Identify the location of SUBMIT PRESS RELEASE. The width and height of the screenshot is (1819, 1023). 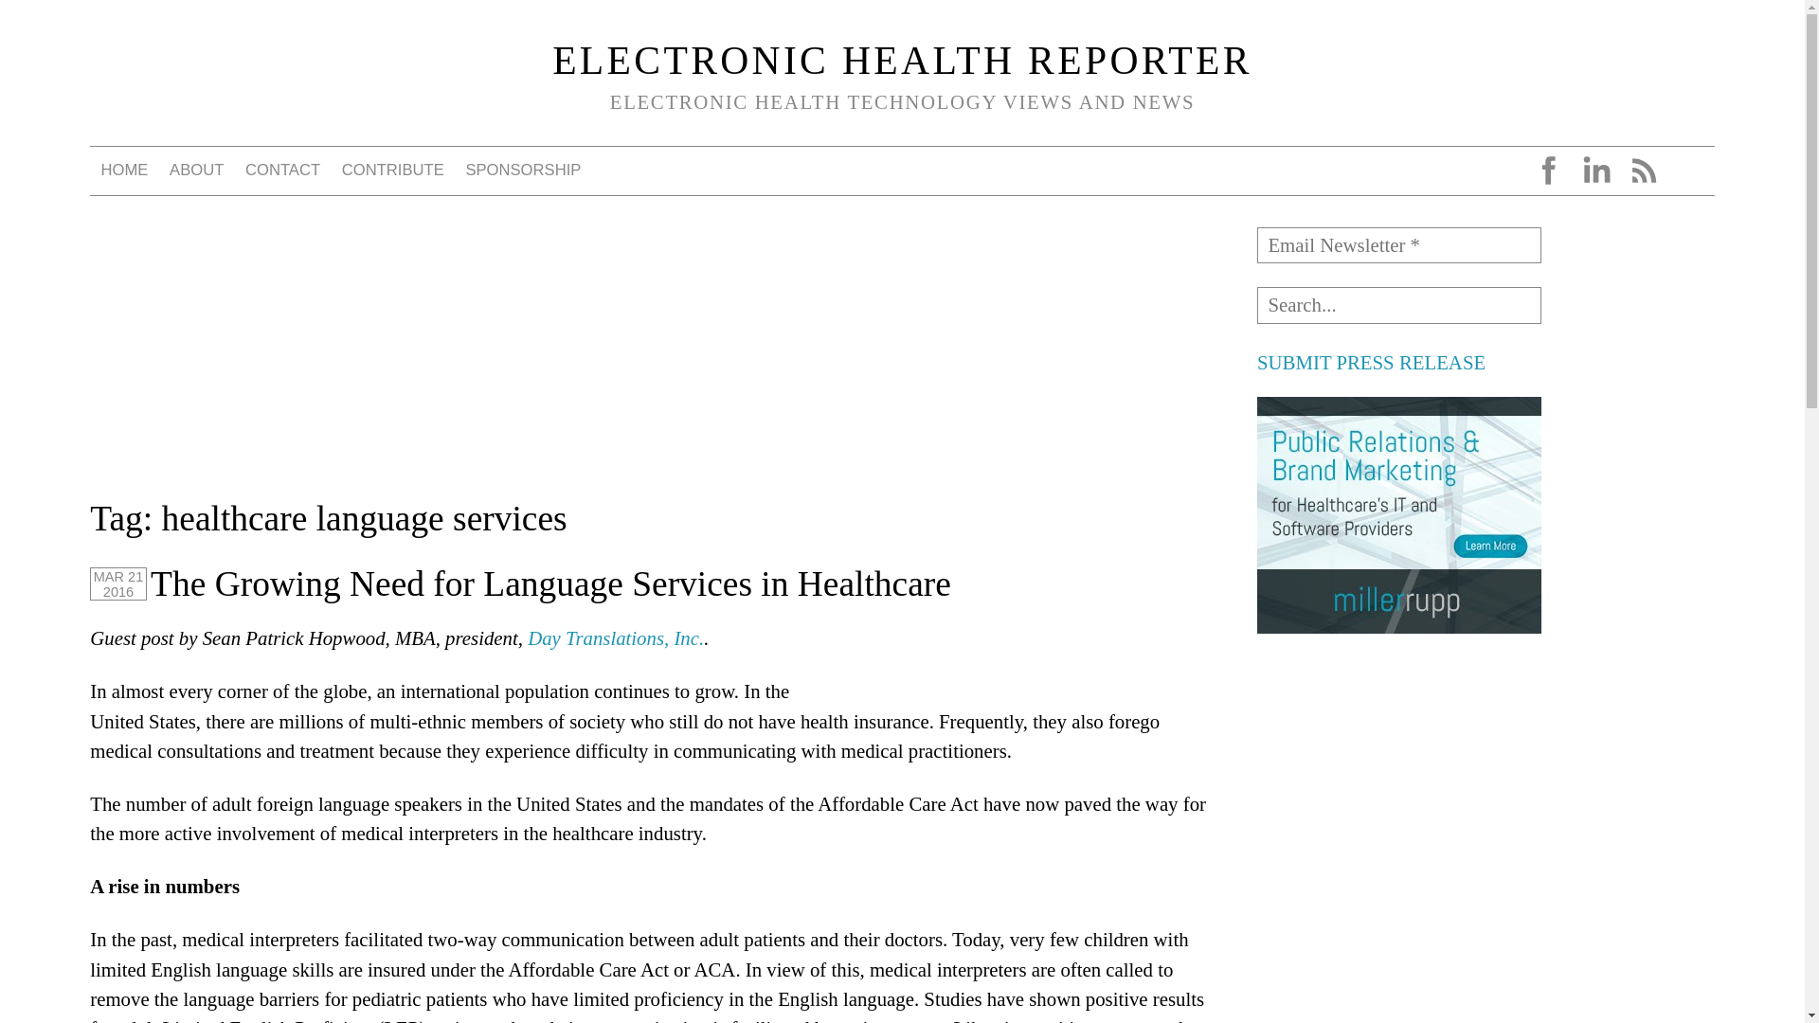
(1371, 362).